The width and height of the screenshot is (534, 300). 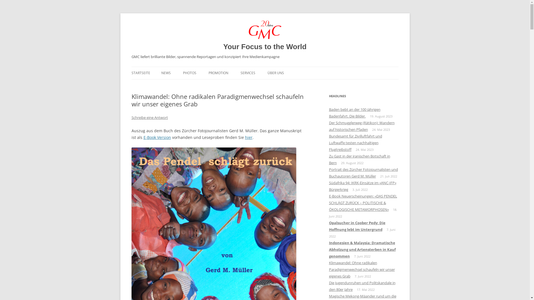 I want to click on Die Jugendunruhen und Politskandale in den 80er Jahre, so click(x=362, y=286).